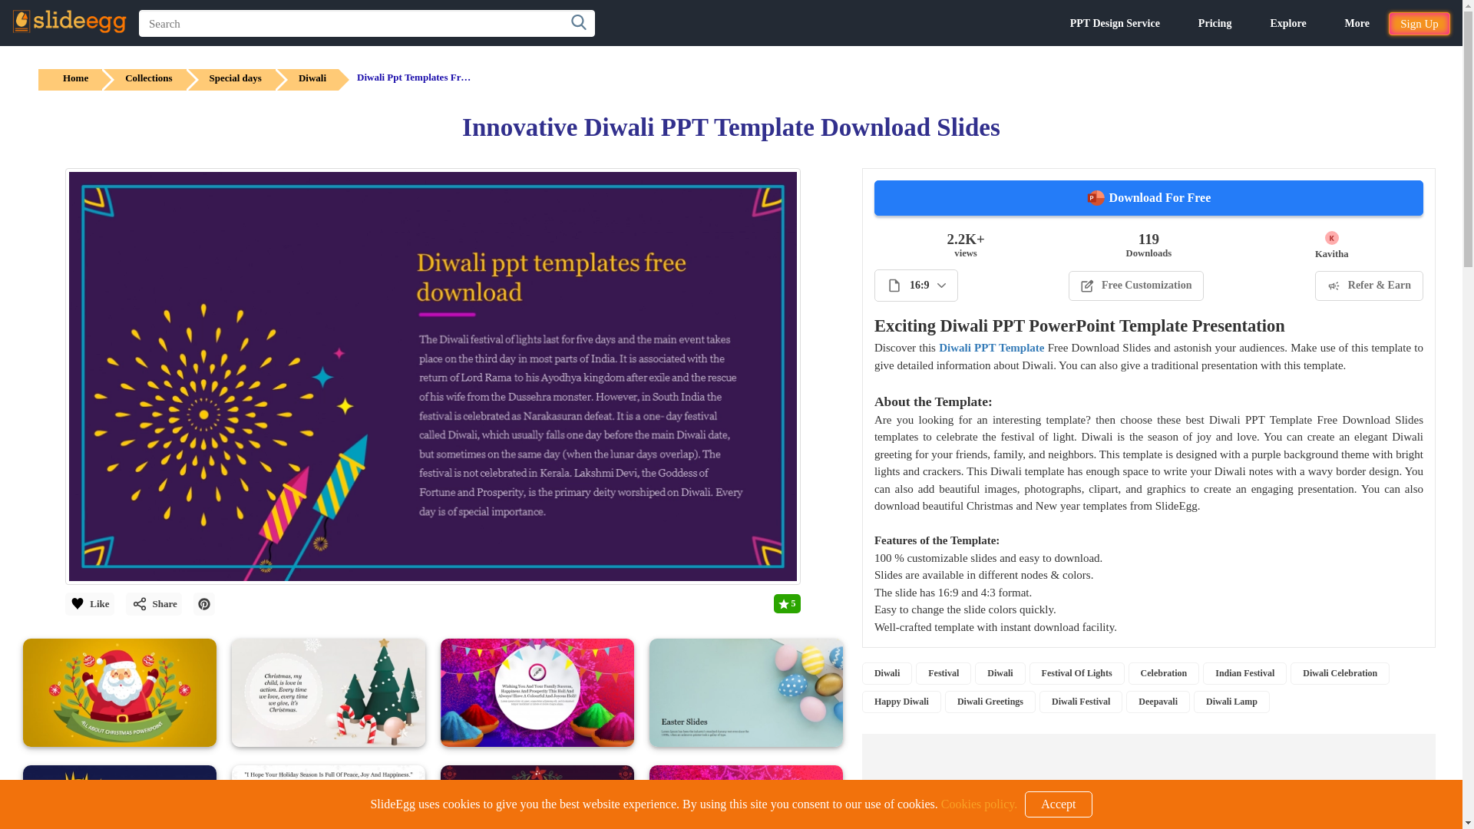 The height and width of the screenshot is (829, 1474). What do you see at coordinates (1287, 23) in the screenshot?
I see `Explore` at bounding box center [1287, 23].